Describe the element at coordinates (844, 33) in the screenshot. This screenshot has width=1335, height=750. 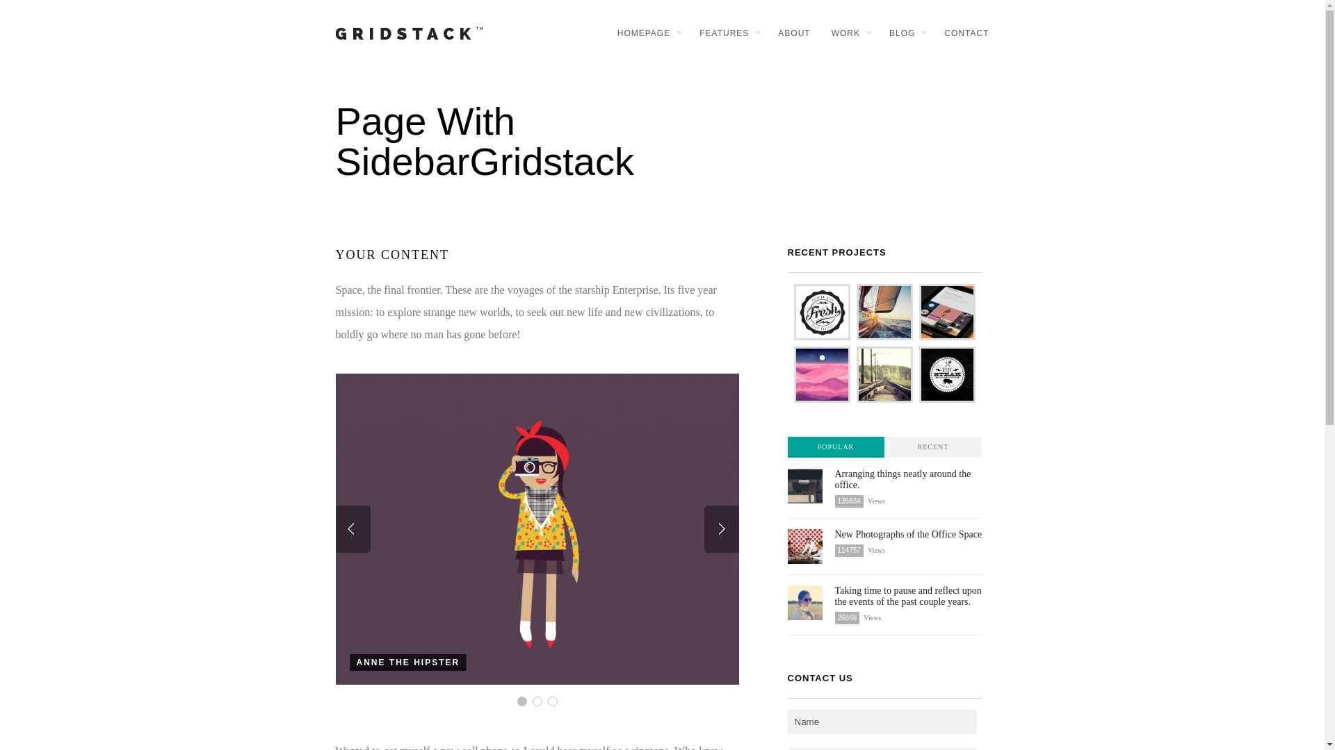
I see `WORK` at that location.